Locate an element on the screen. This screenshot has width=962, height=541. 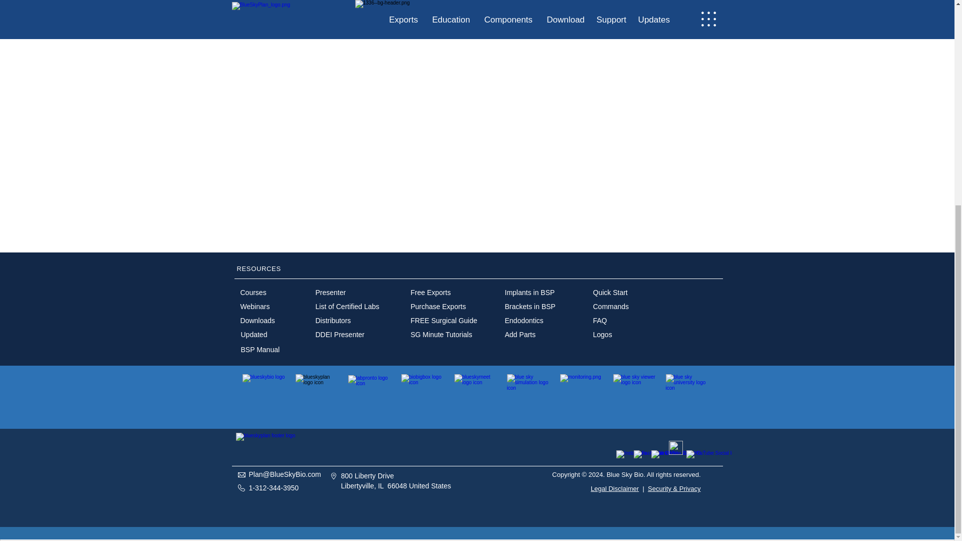
Commands is located at coordinates (611, 306).